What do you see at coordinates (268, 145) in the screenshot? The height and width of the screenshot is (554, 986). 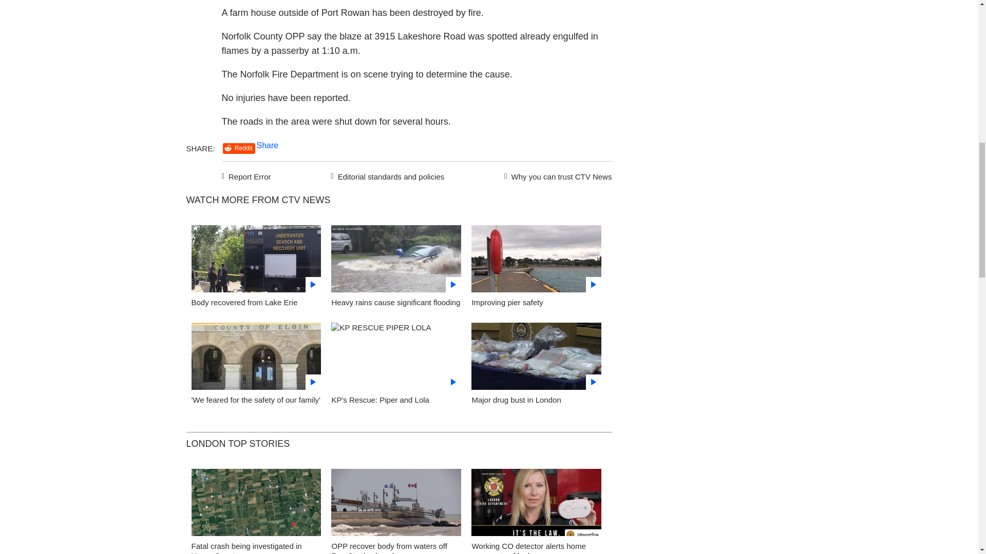 I see `Share` at bounding box center [268, 145].